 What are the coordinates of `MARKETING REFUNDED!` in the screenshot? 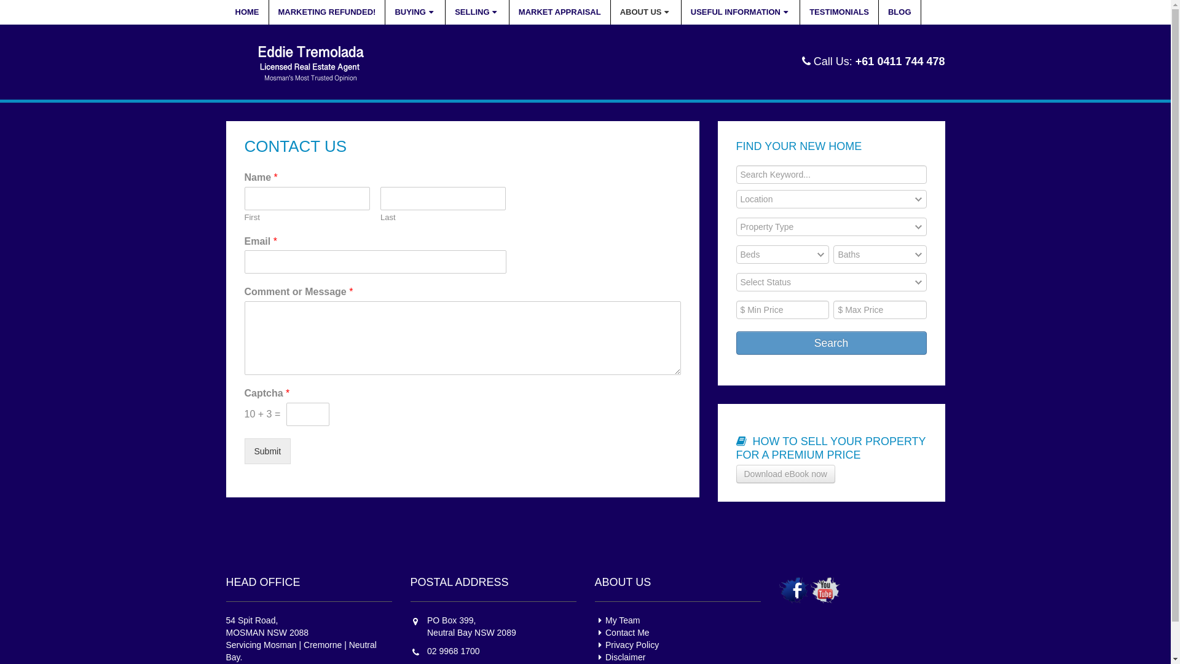 It's located at (328, 12).